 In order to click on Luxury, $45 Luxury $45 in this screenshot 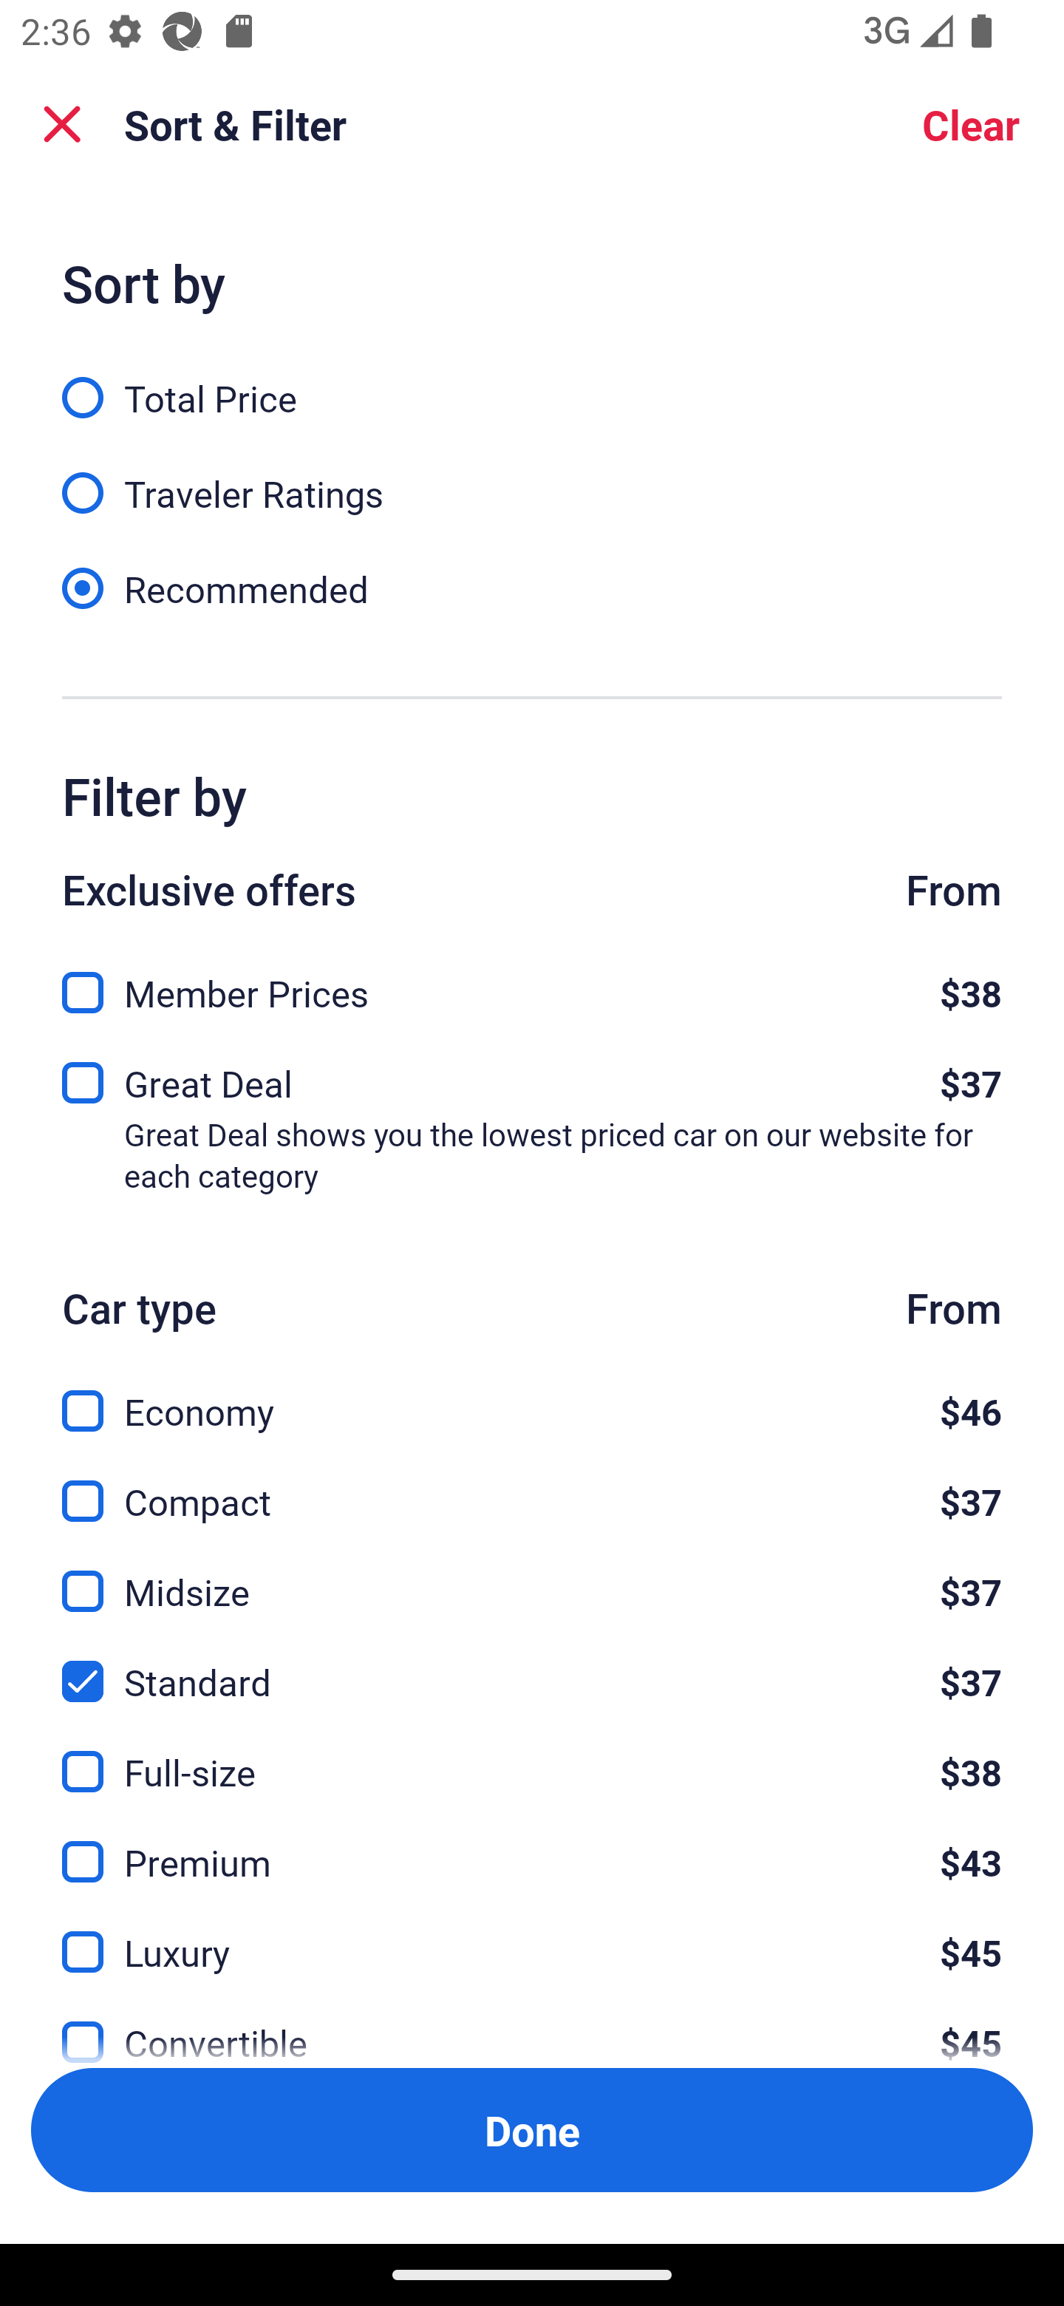, I will do `click(532, 1936)`.